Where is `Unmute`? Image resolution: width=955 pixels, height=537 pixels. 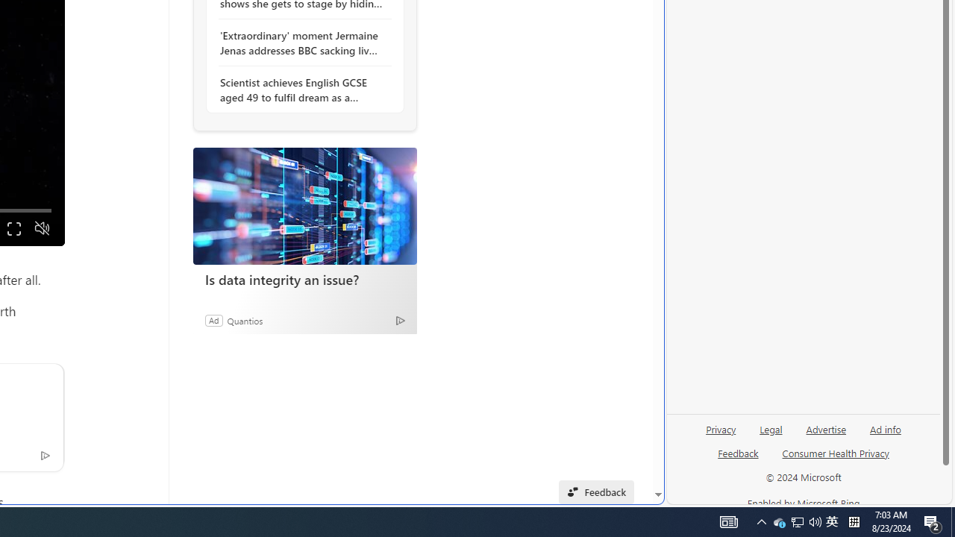
Unmute is located at coordinates (42, 228).